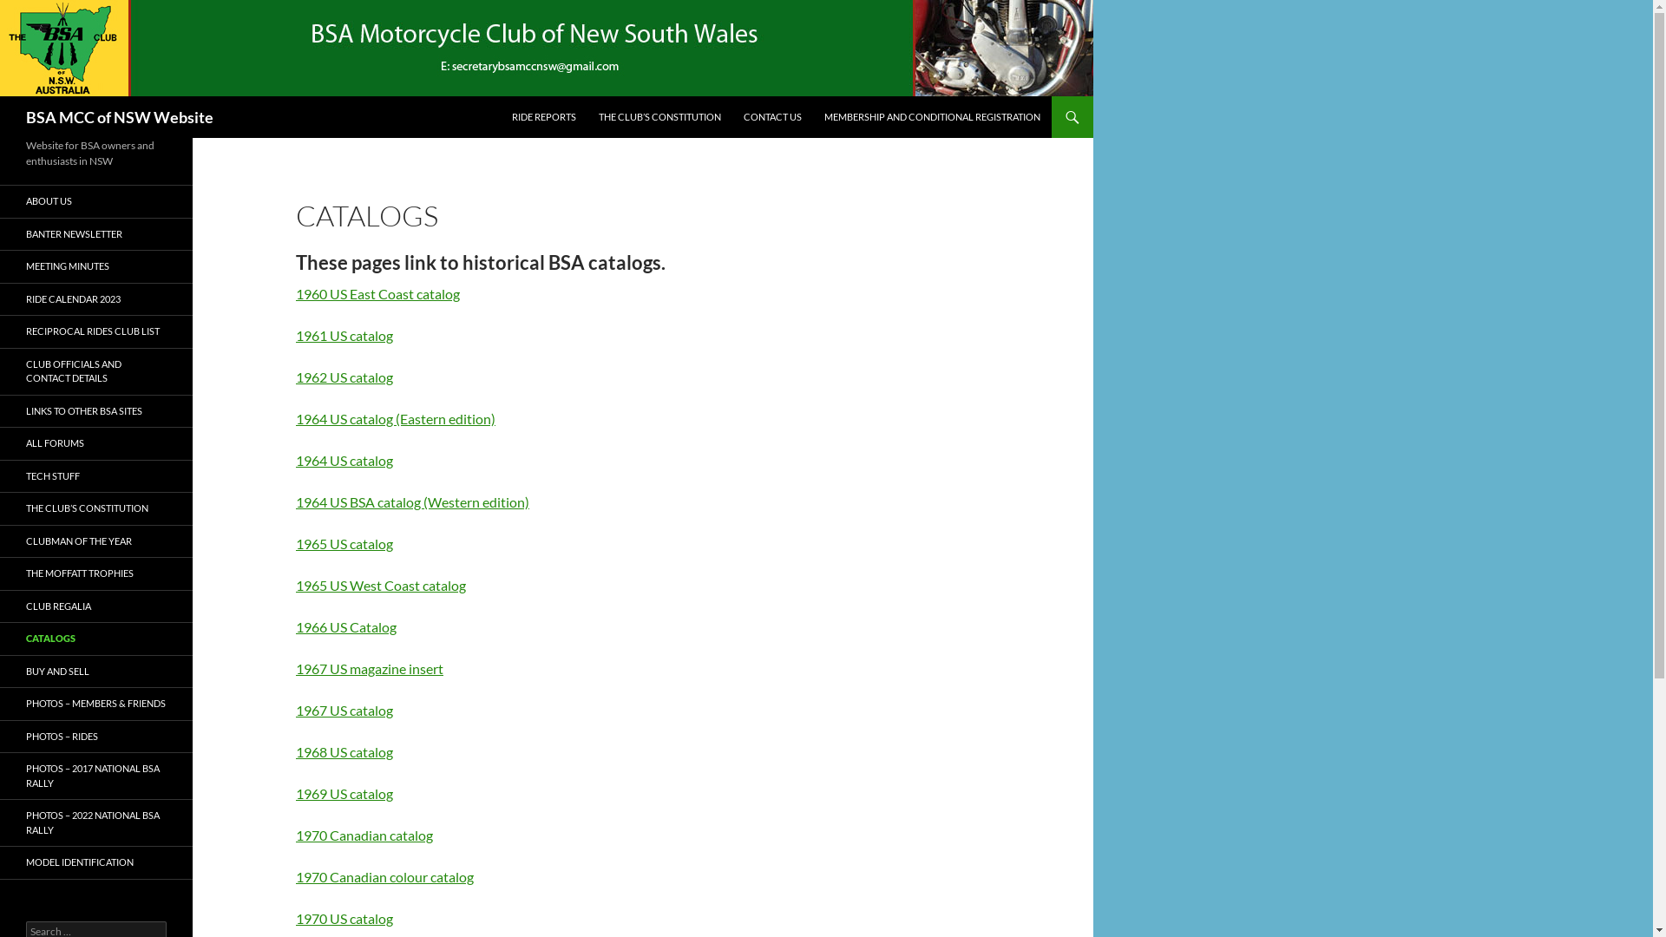  What do you see at coordinates (344, 543) in the screenshot?
I see `1965 US catalog` at bounding box center [344, 543].